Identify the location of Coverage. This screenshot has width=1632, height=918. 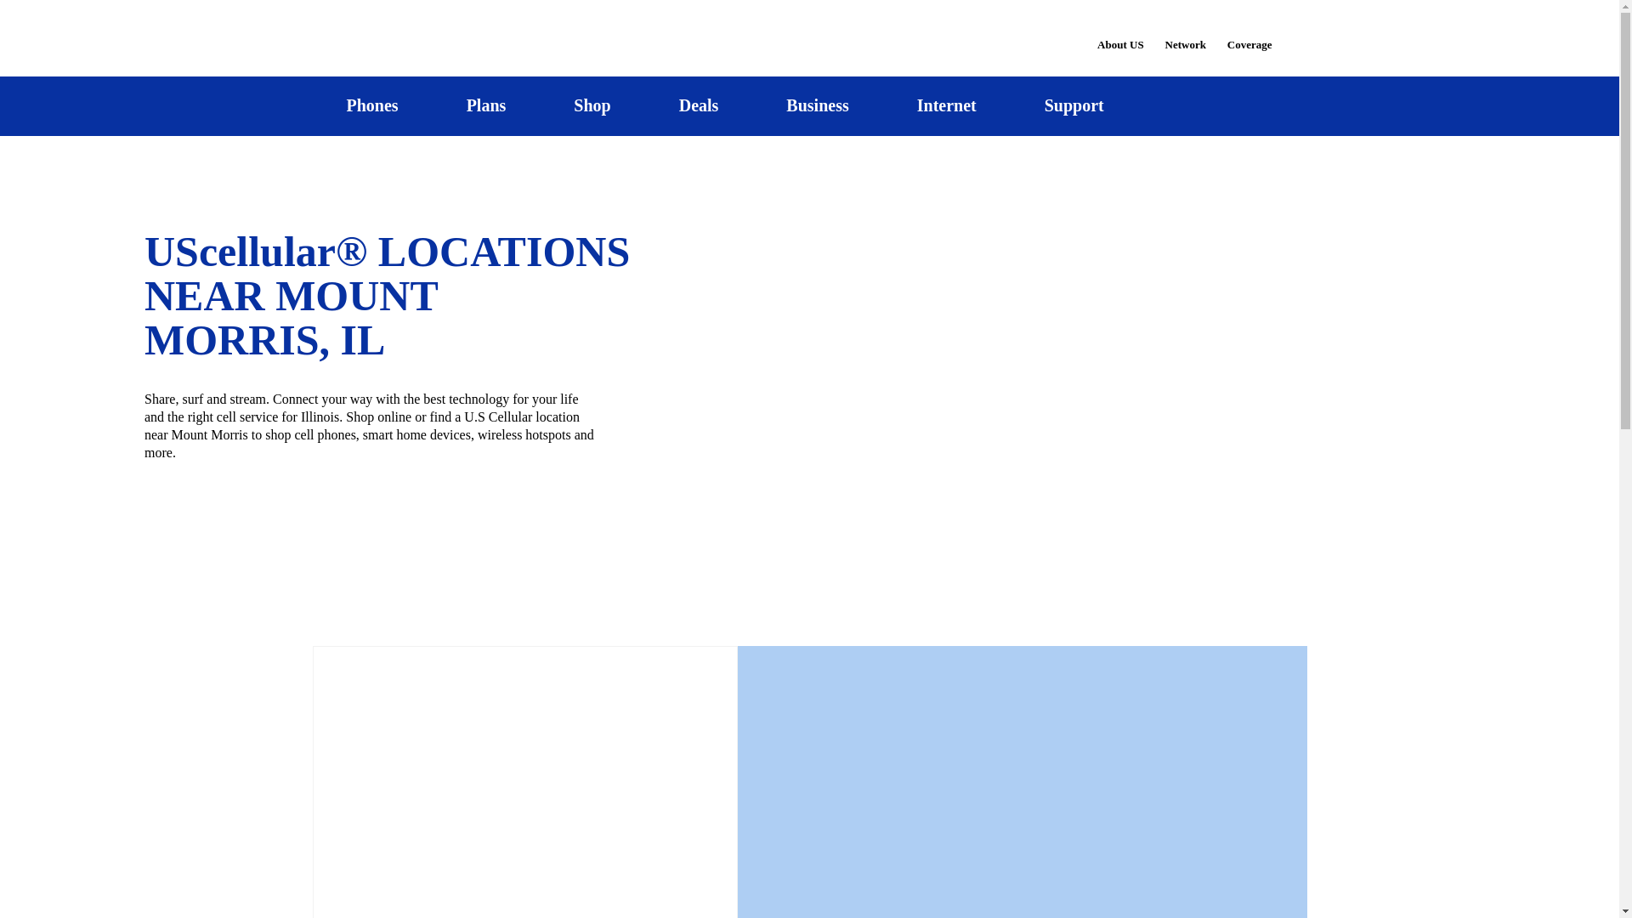
(1250, 32).